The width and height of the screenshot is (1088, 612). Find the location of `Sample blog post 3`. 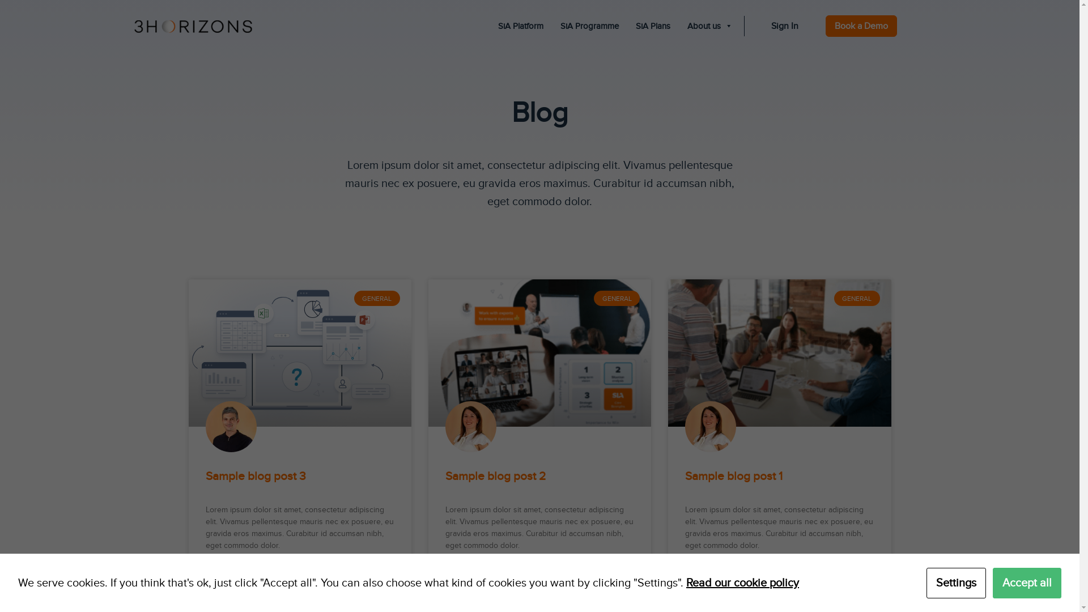

Sample blog post 3 is located at coordinates (255, 476).